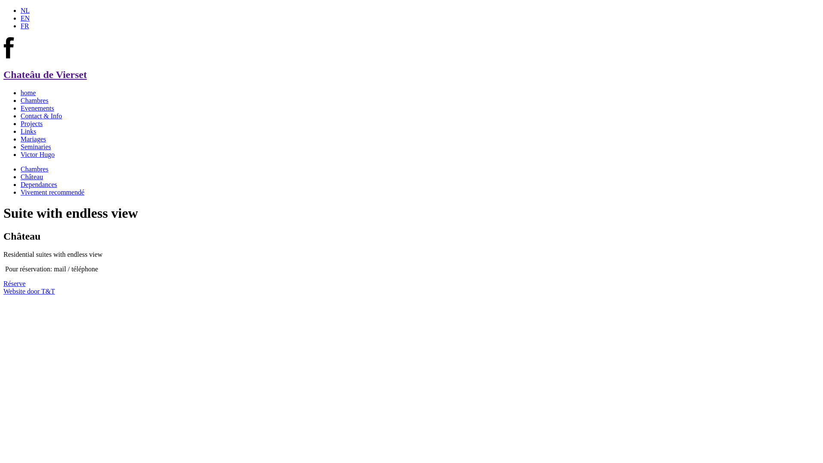 The image size is (823, 463). What do you see at coordinates (33, 139) in the screenshot?
I see `Mariages` at bounding box center [33, 139].